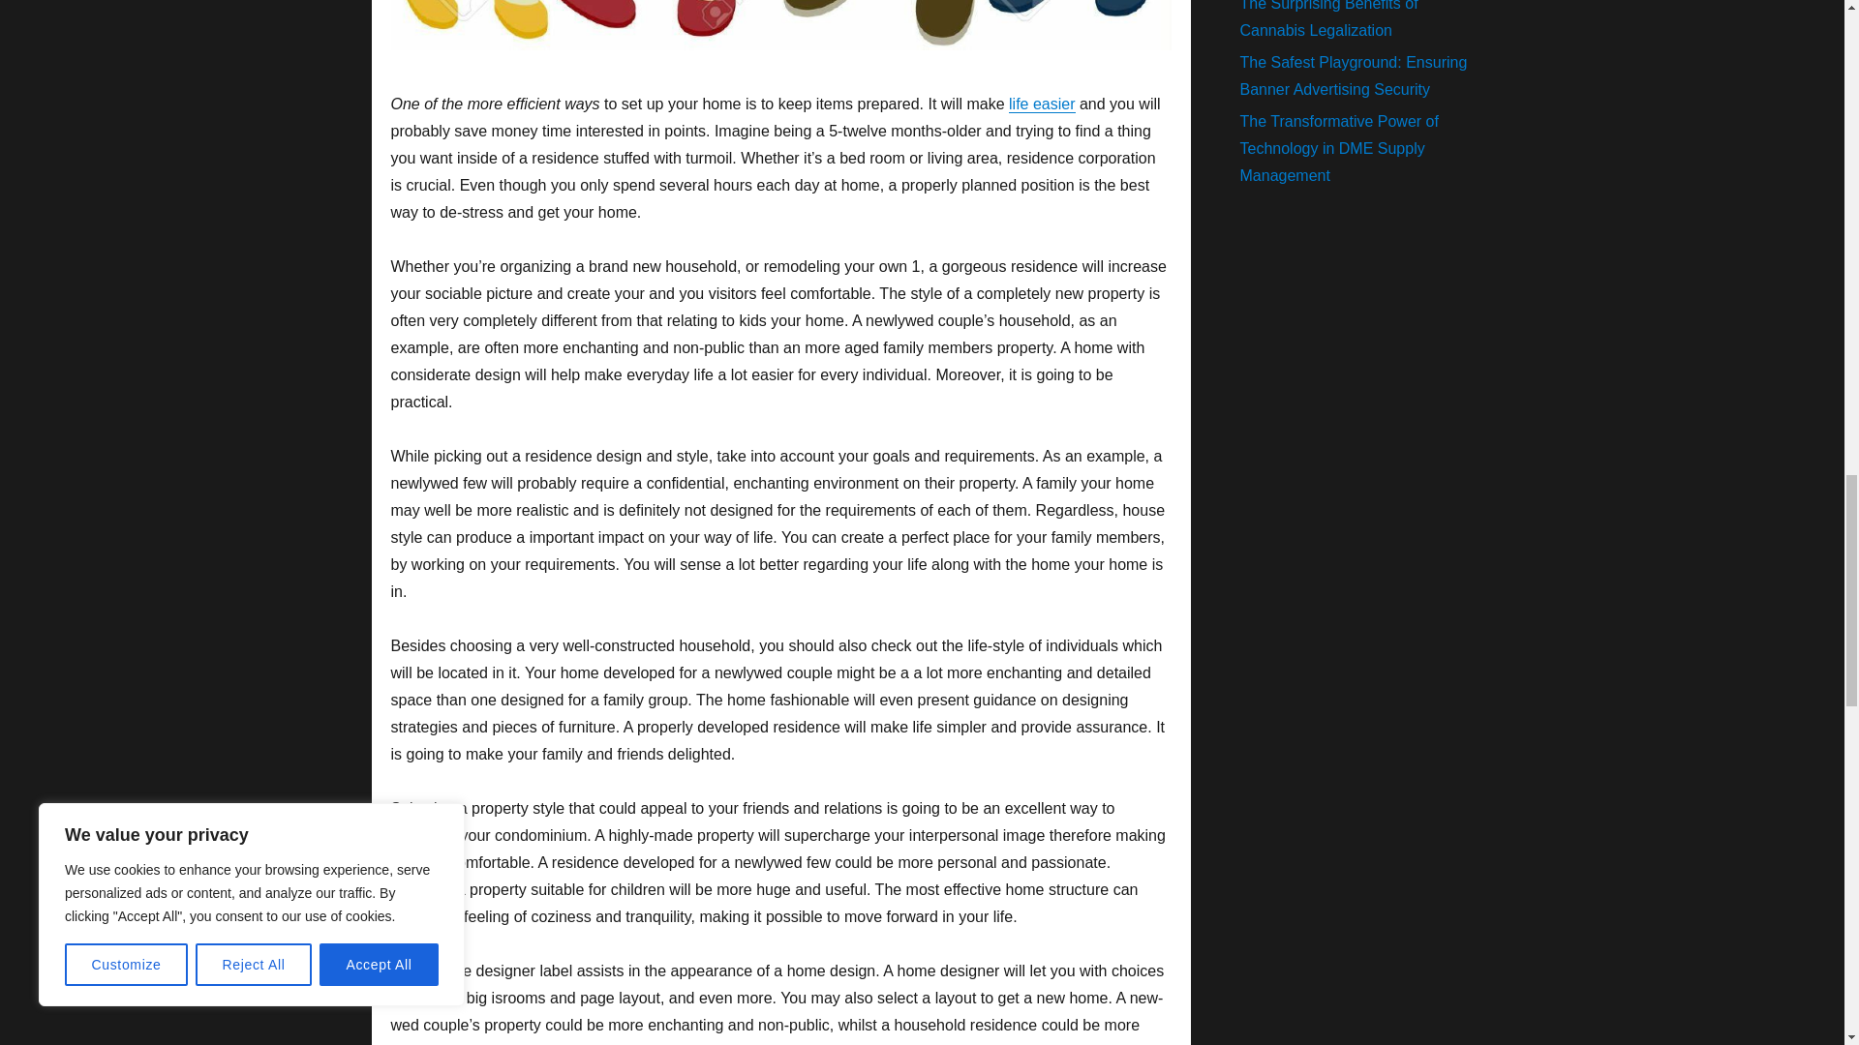 The height and width of the screenshot is (1045, 1859). What do you see at coordinates (1042, 104) in the screenshot?
I see `life easier` at bounding box center [1042, 104].